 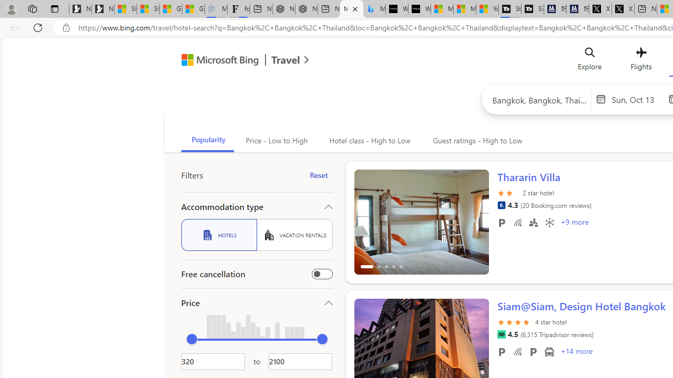 I want to click on min , so click(x=191, y=339).